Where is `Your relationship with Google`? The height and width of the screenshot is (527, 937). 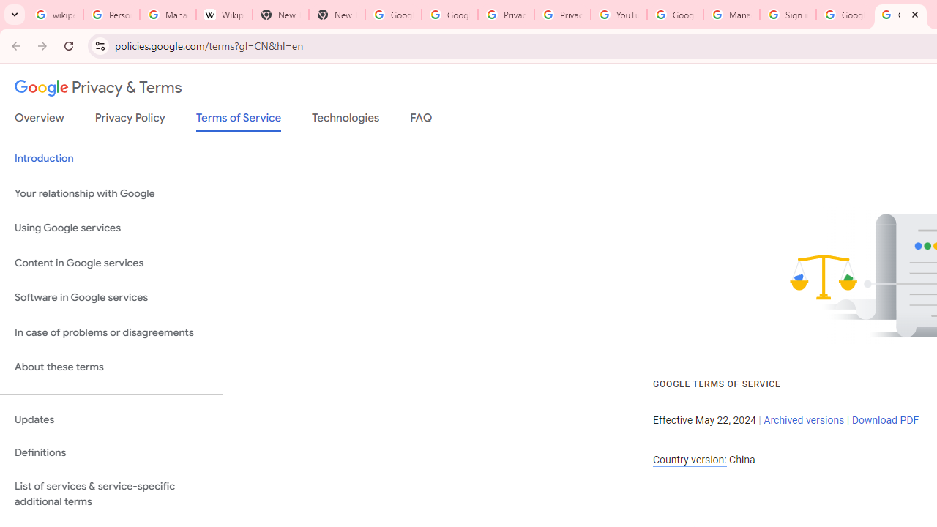
Your relationship with Google is located at coordinates (111, 193).